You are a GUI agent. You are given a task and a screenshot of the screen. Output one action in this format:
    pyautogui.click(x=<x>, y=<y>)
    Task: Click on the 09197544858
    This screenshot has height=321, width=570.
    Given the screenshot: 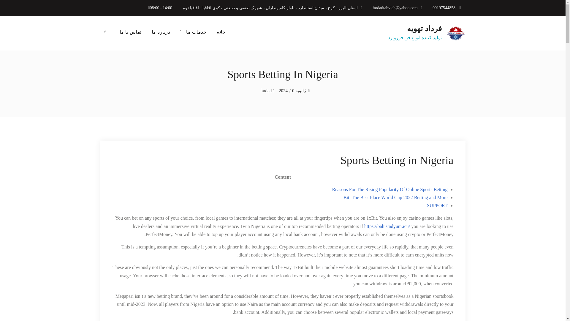 What is the action you would take?
    pyautogui.click(x=444, y=8)
    